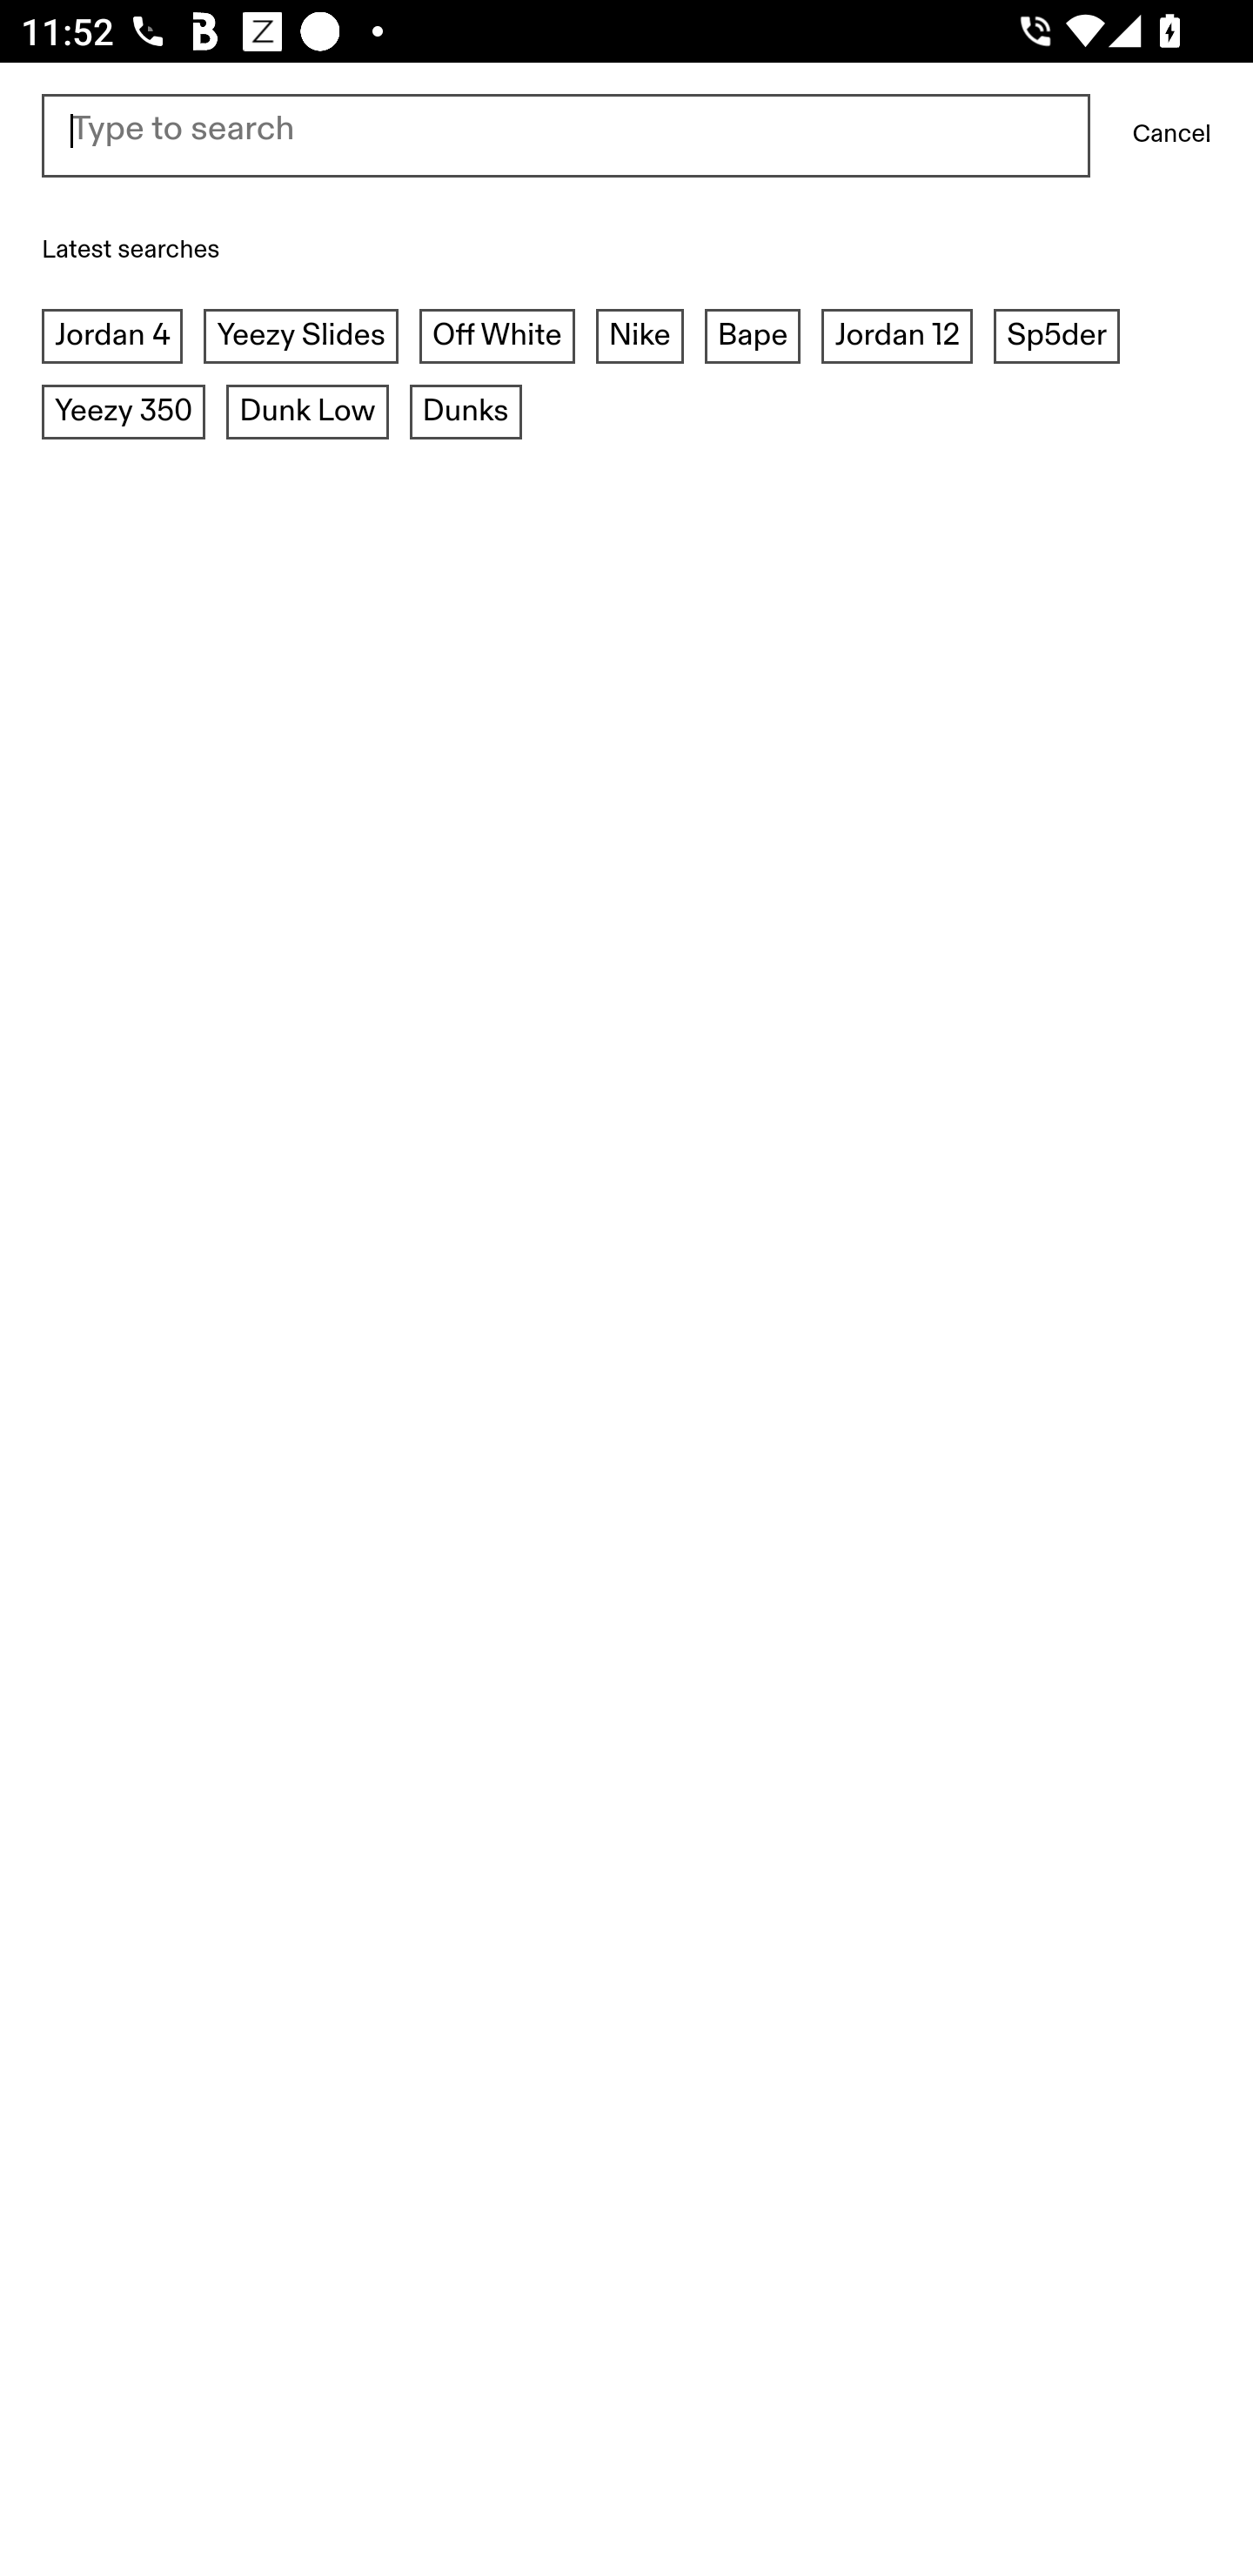 This screenshot has height=2576, width=1253. What do you see at coordinates (301, 339) in the screenshot?
I see `Yeezy Slides` at bounding box center [301, 339].